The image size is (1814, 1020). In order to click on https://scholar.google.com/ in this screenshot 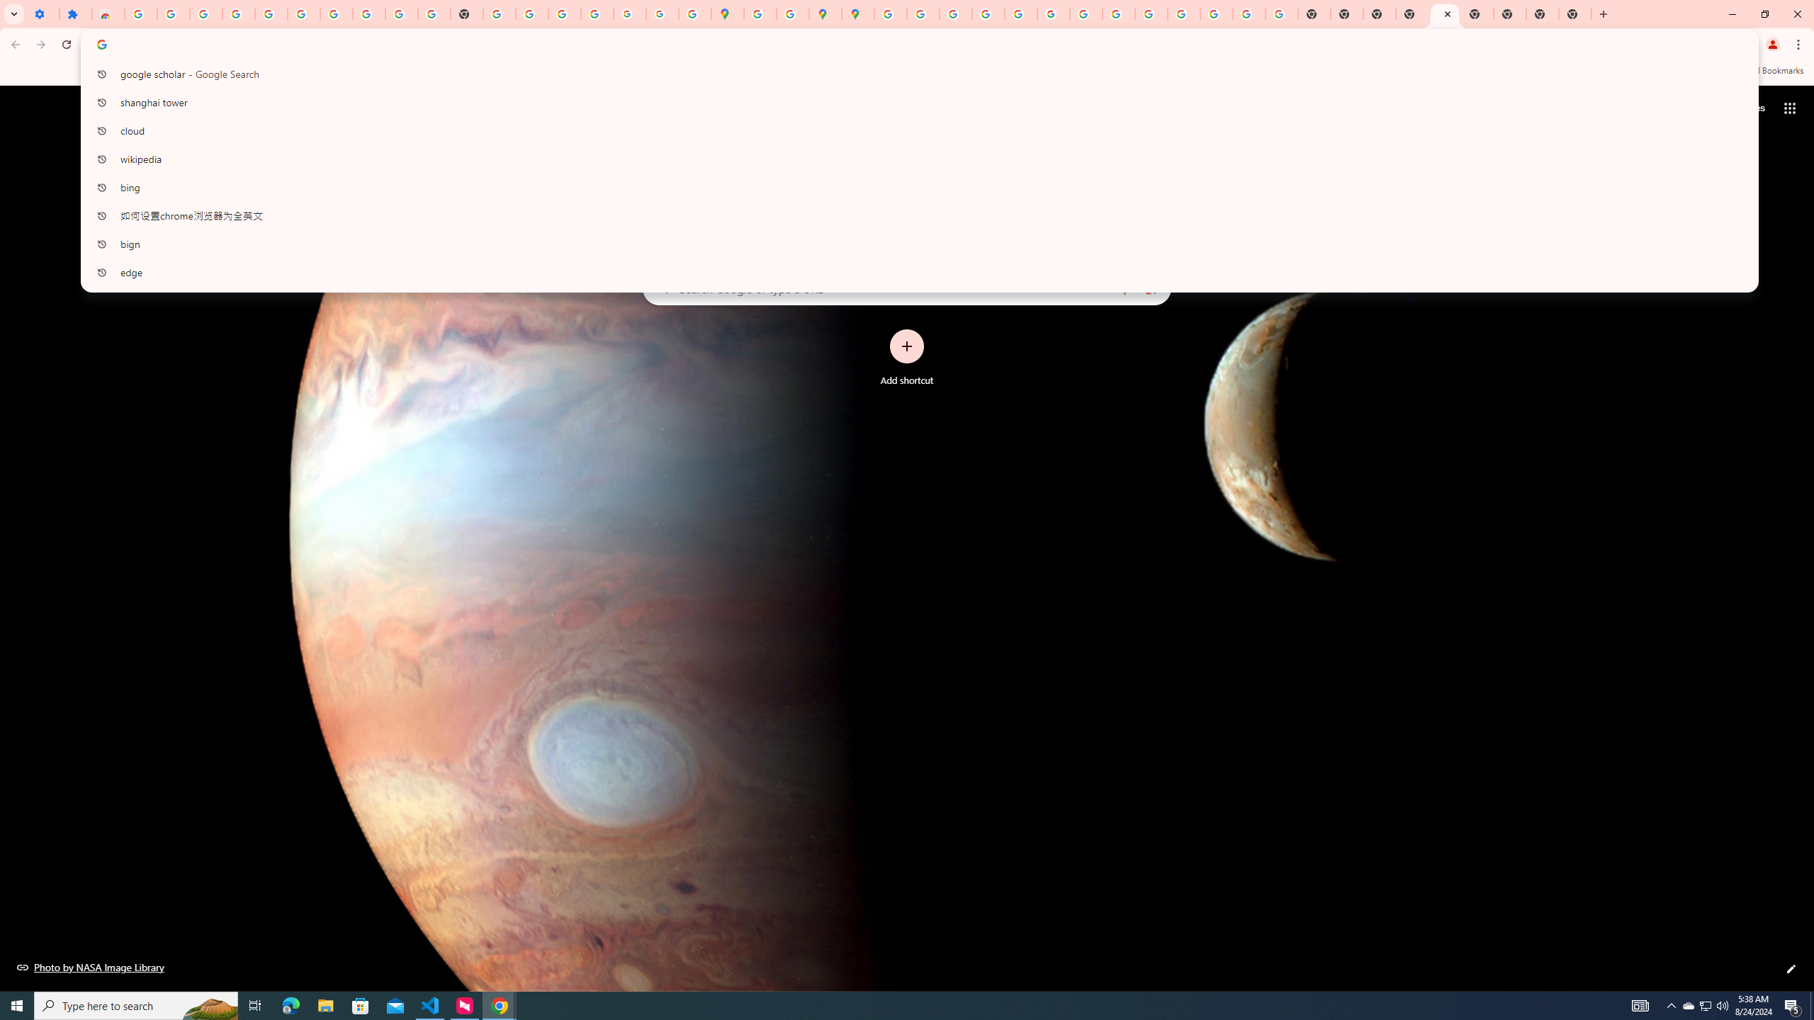, I will do `click(500, 14)`.